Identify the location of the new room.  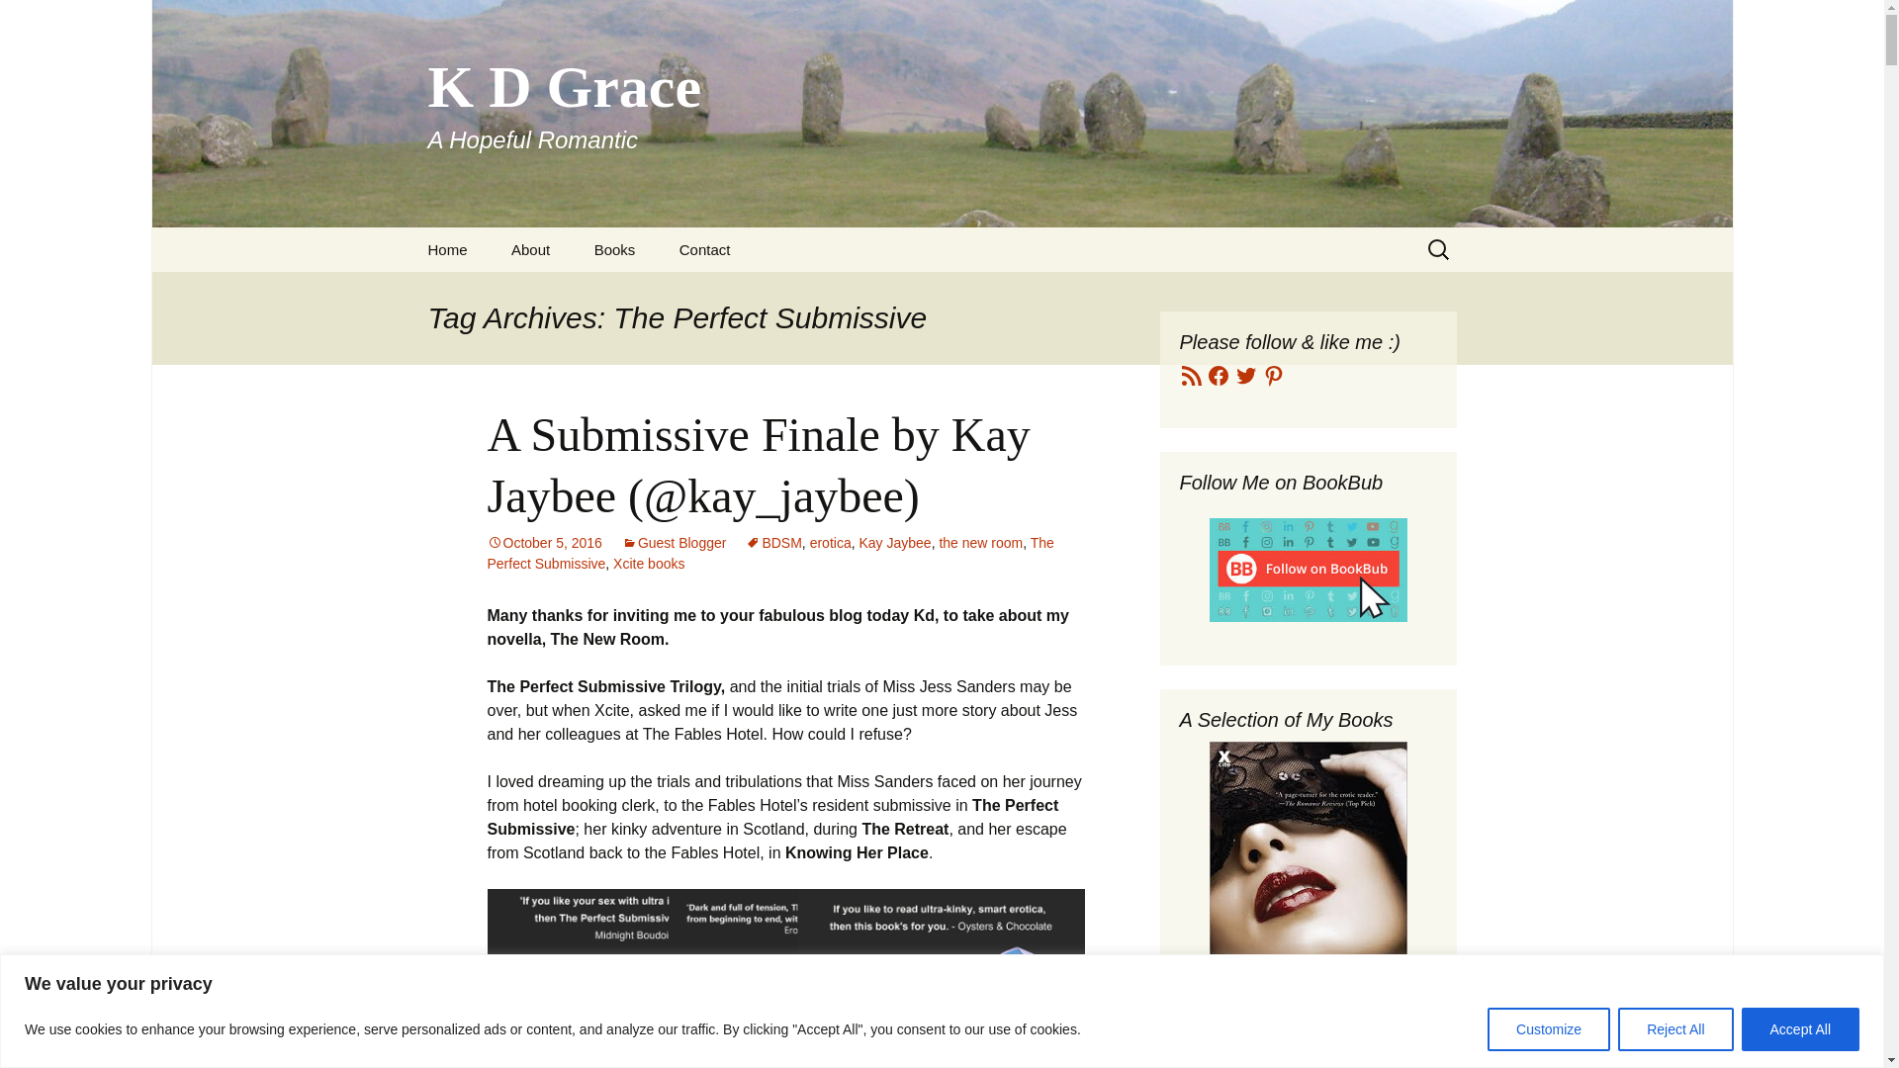
(980, 543).